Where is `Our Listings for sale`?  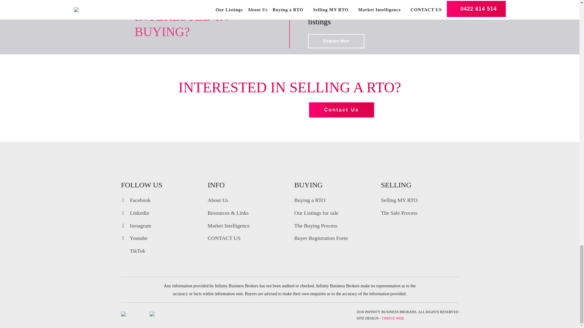
Our Listings for sale is located at coordinates (316, 213).